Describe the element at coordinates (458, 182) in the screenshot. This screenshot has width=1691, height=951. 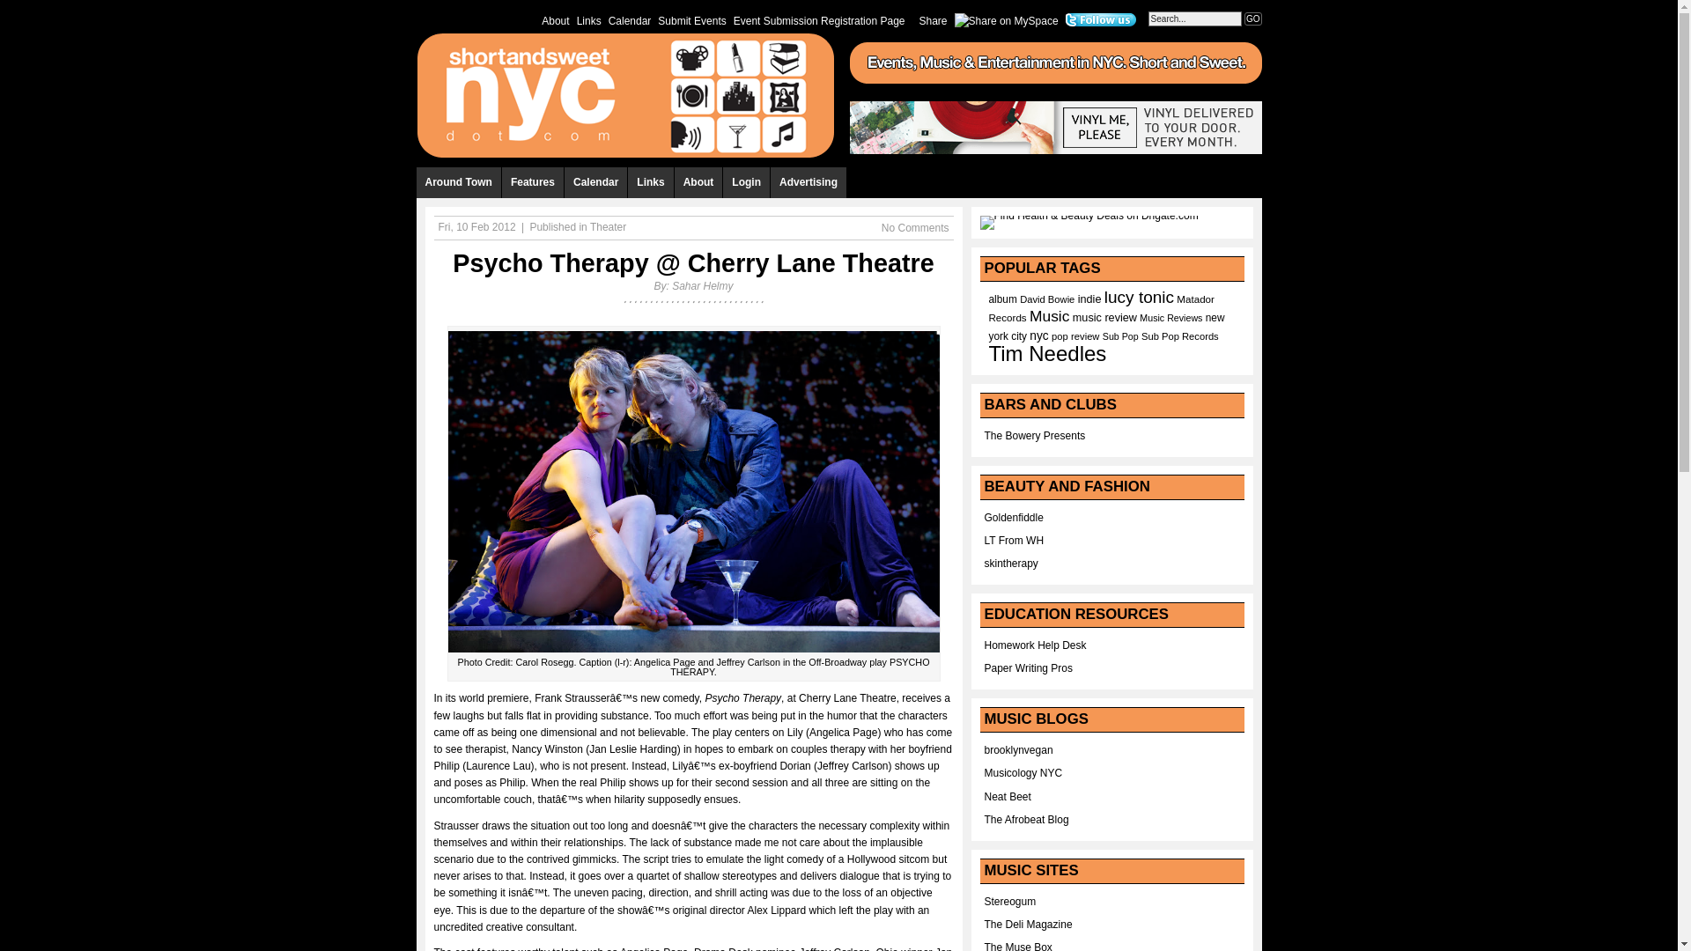
I see `Around Town` at that location.